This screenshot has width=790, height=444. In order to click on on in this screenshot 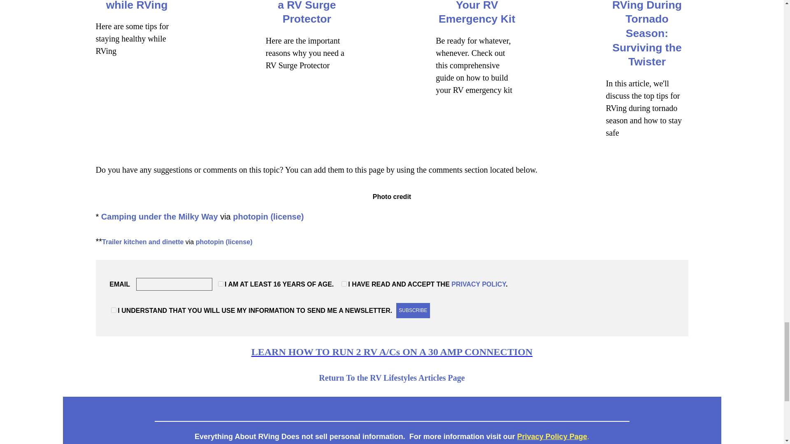, I will do `click(344, 284)`.